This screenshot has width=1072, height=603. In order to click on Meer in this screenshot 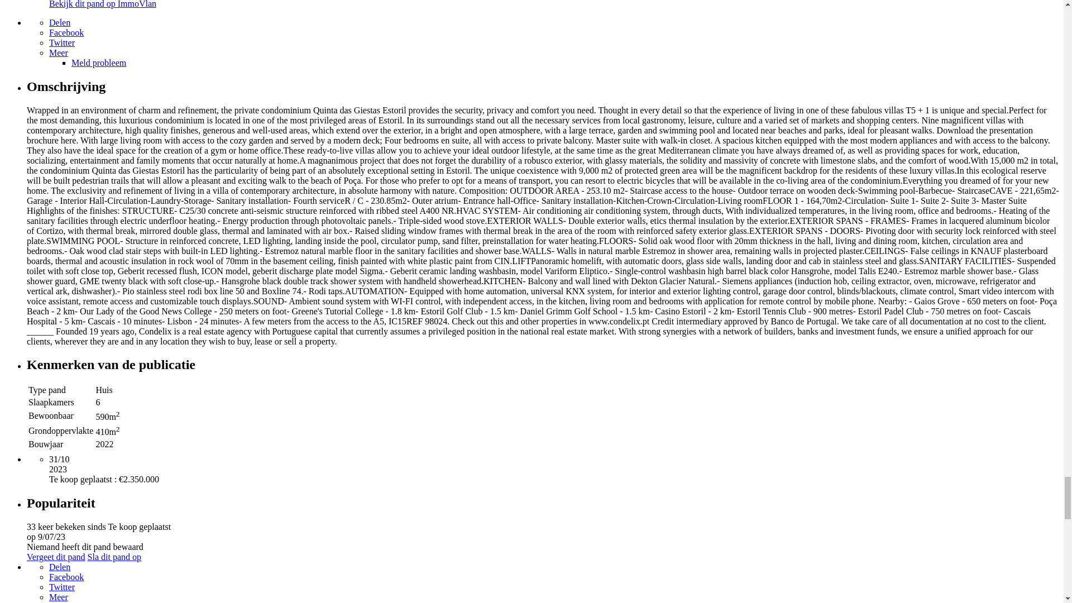, I will do `click(59, 52)`.